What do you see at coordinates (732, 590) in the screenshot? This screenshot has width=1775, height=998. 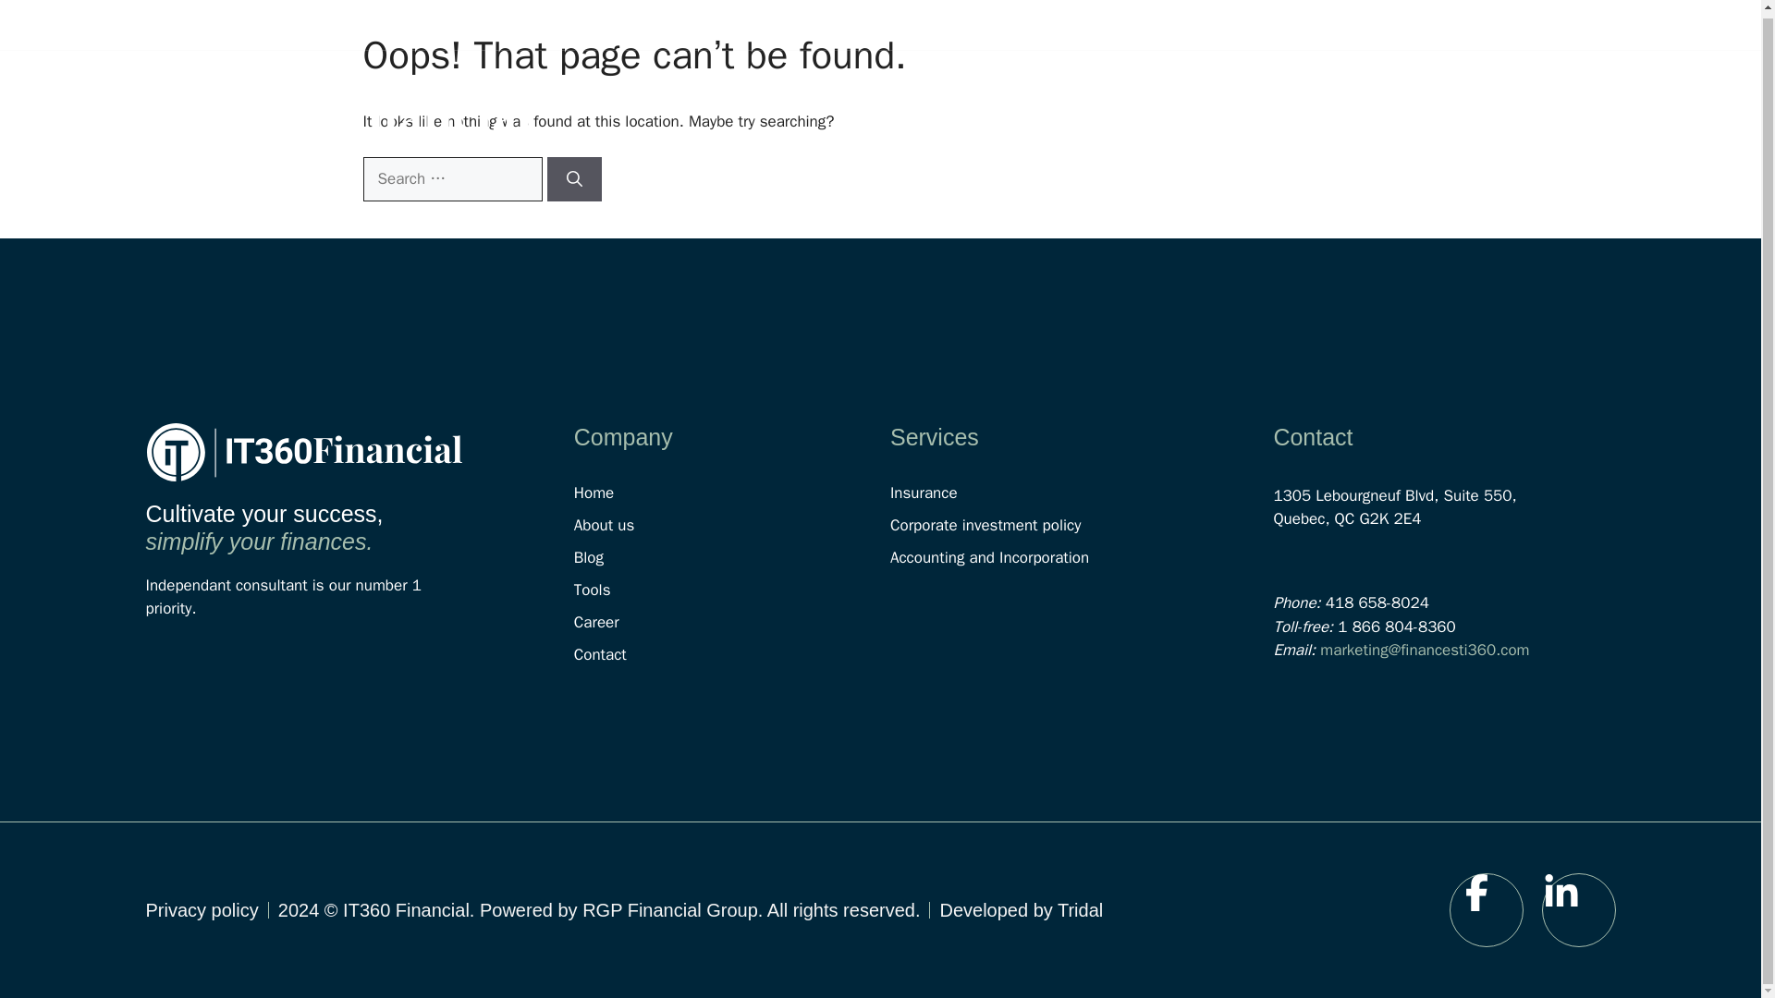 I see `Tools` at bounding box center [732, 590].